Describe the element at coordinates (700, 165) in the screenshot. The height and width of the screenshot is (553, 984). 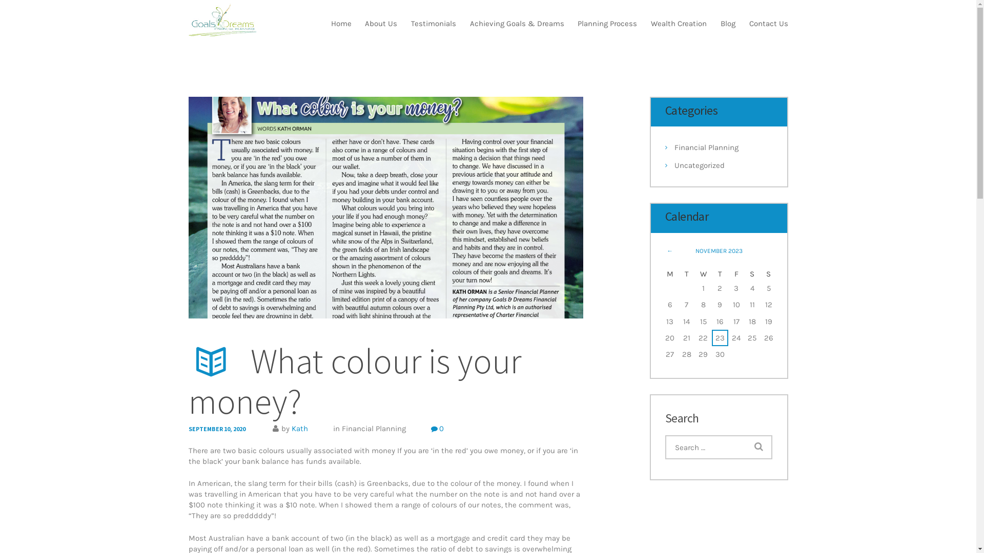
I see `Uncategorized` at that location.